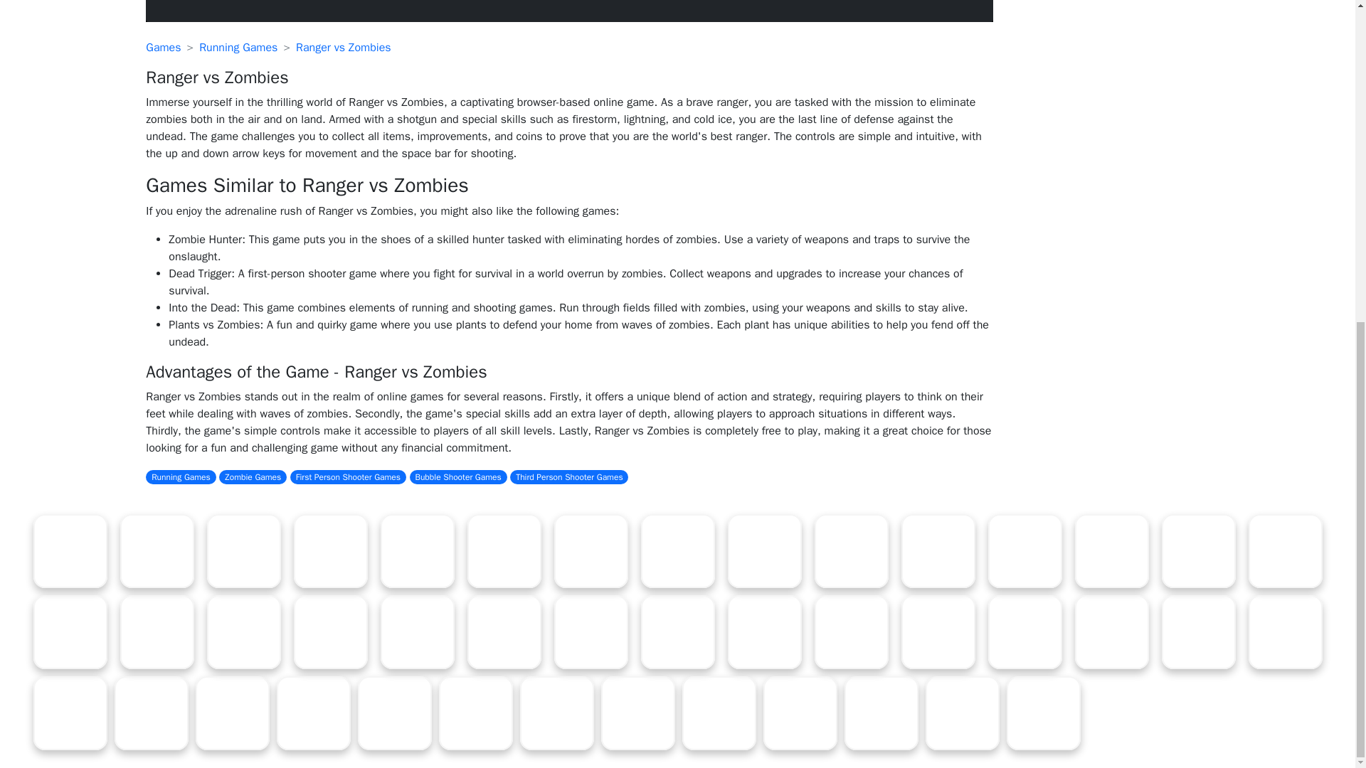 The height and width of the screenshot is (768, 1366). I want to click on Run Royale Knockout Ultimate, so click(243, 550).